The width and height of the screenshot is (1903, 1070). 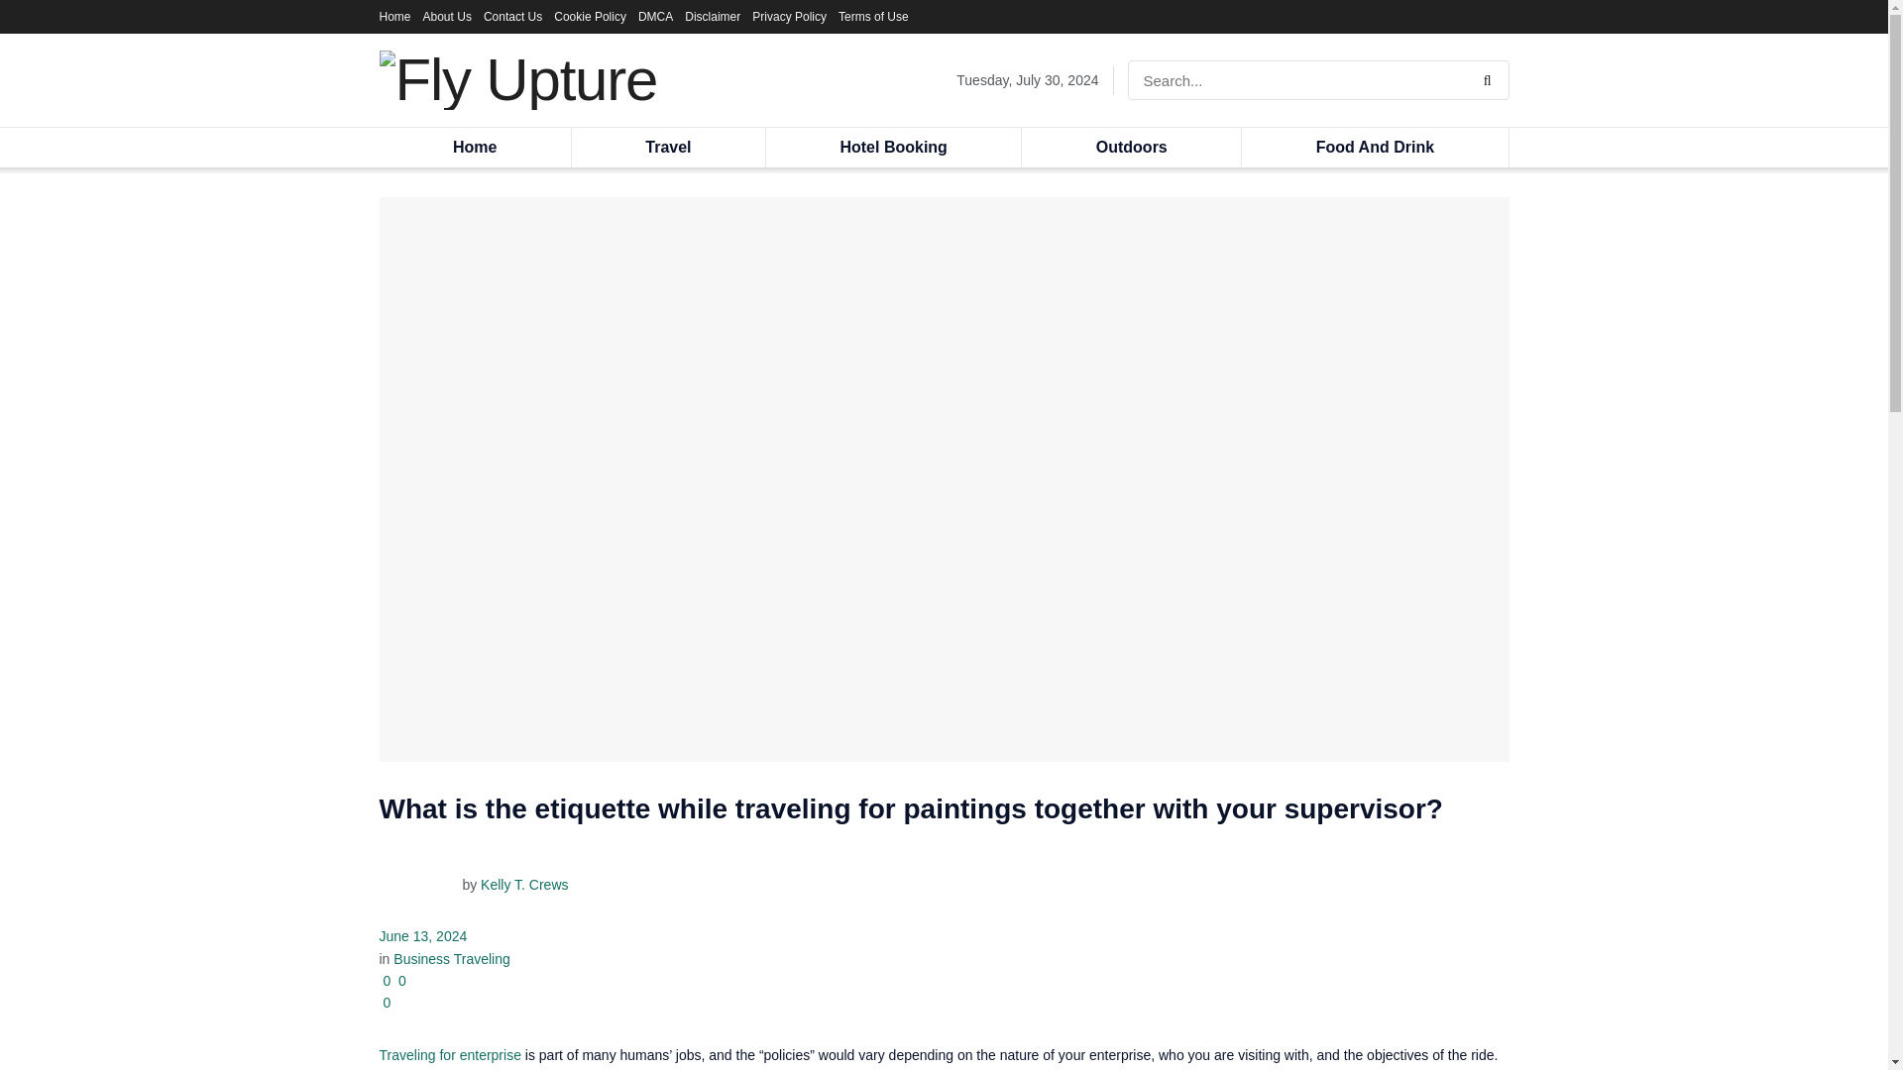 What do you see at coordinates (655, 16) in the screenshot?
I see `DMCA` at bounding box center [655, 16].